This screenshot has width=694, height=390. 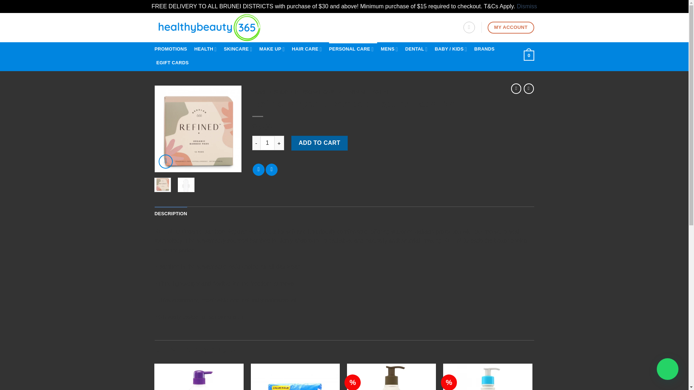 I want to click on Email to a Friend, so click(x=272, y=170).